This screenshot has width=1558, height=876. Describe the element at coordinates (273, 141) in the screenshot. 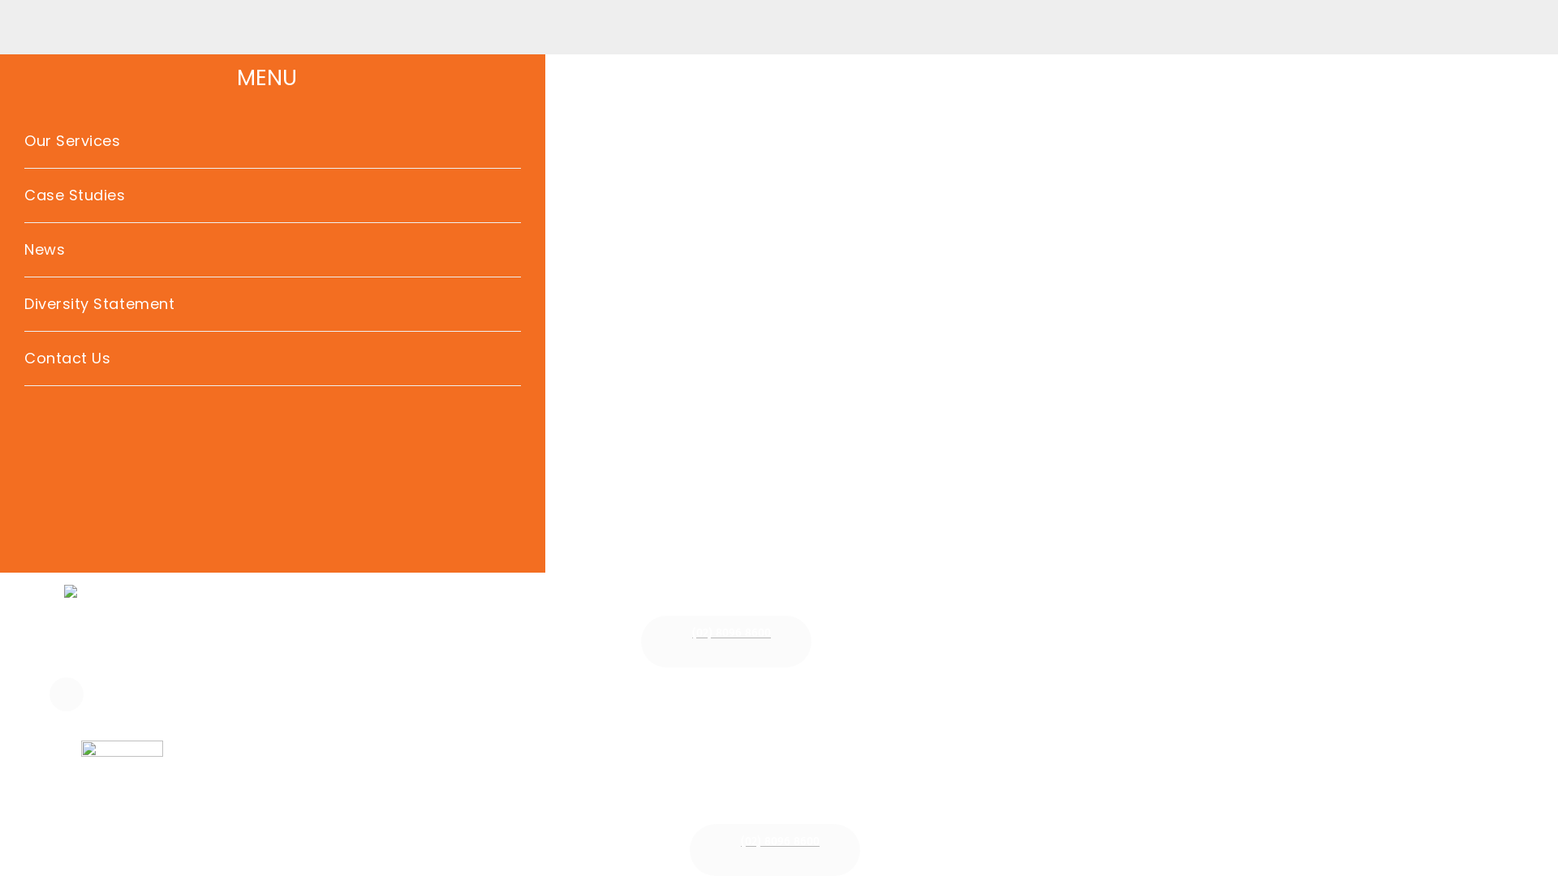

I see `Our Services` at that location.